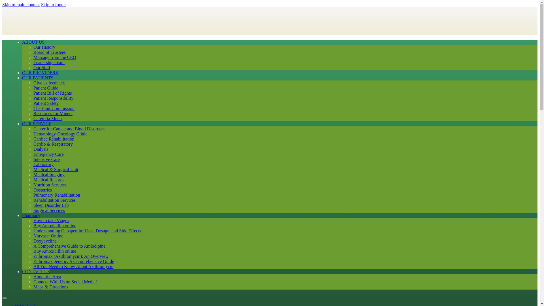 This screenshot has width=544, height=306. What do you see at coordinates (31, 215) in the screenshot?
I see `Pharmacy` at bounding box center [31, 215].